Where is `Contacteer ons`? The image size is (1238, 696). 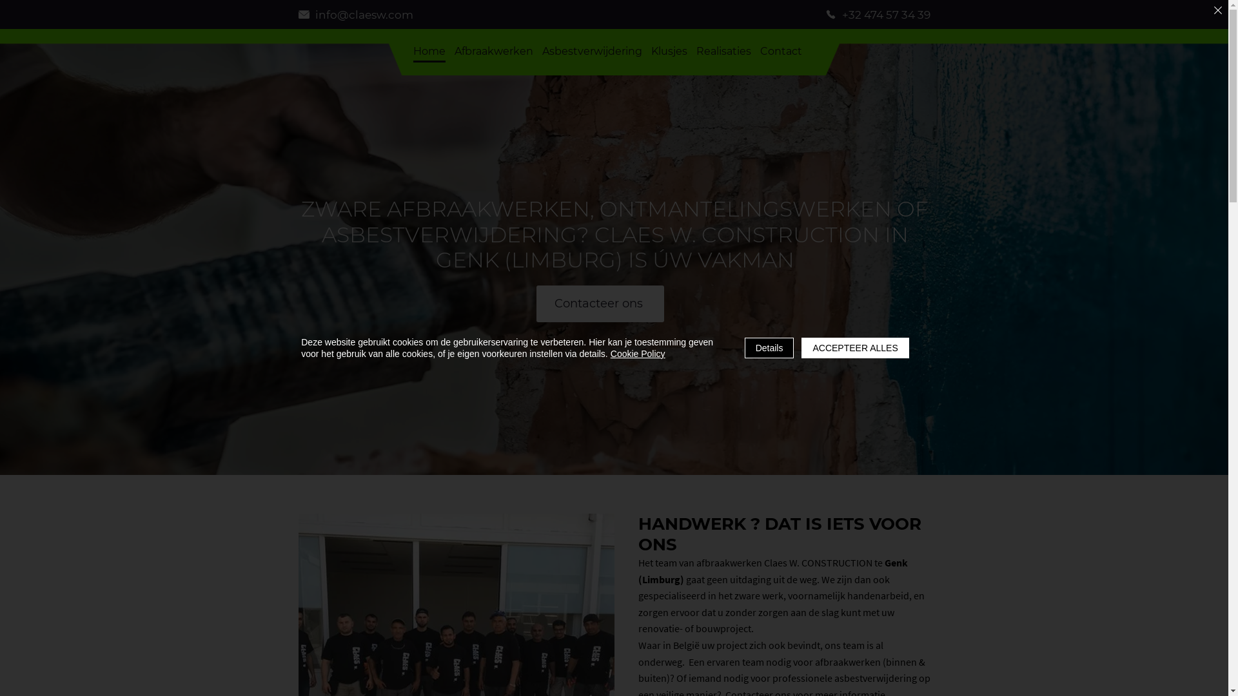
Contacteer ons is located at coordinates (600, 304).